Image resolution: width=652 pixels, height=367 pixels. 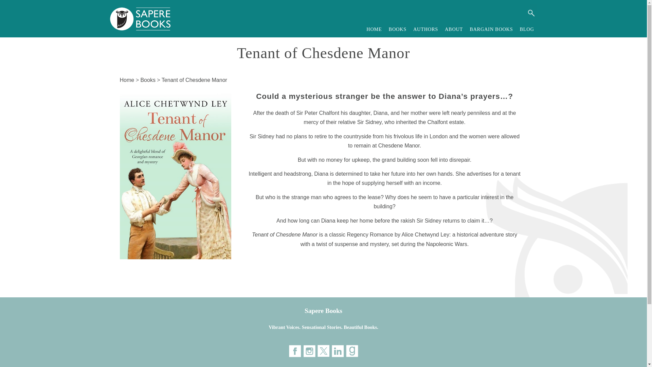 I want to click on BARGAIN BOOKS, so click(x=491, y=29).